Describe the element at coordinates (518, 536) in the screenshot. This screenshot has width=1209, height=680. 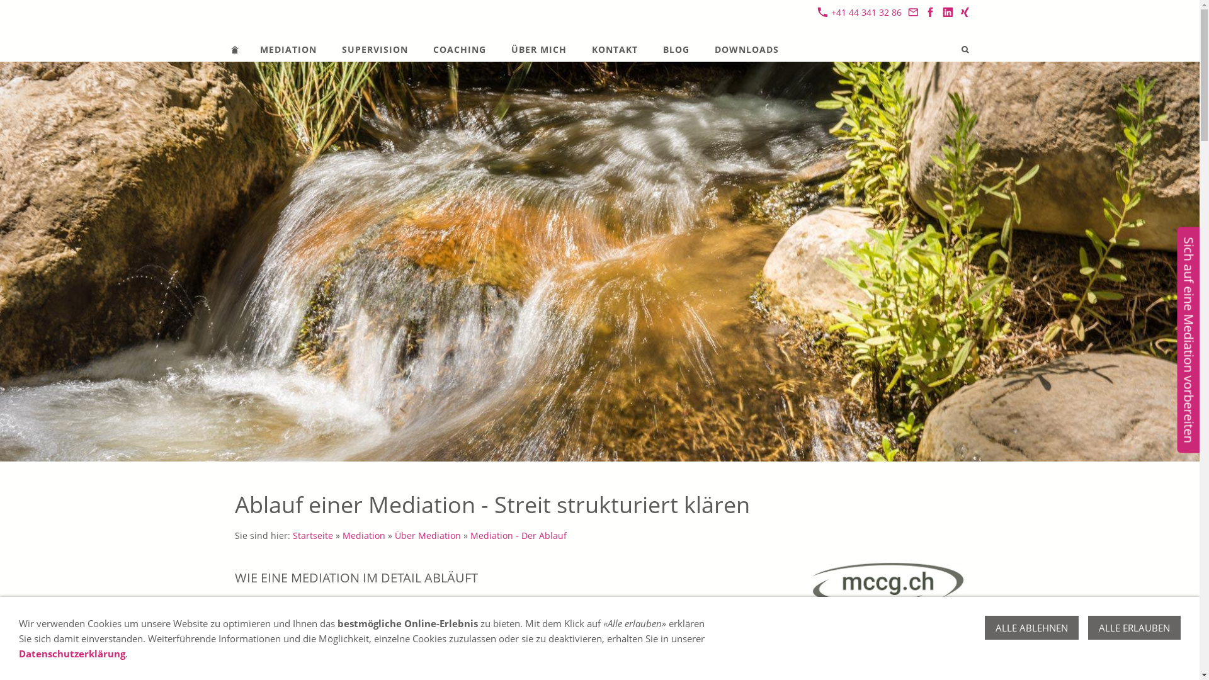
I see `Mediation - Der Ablauf` at that location.